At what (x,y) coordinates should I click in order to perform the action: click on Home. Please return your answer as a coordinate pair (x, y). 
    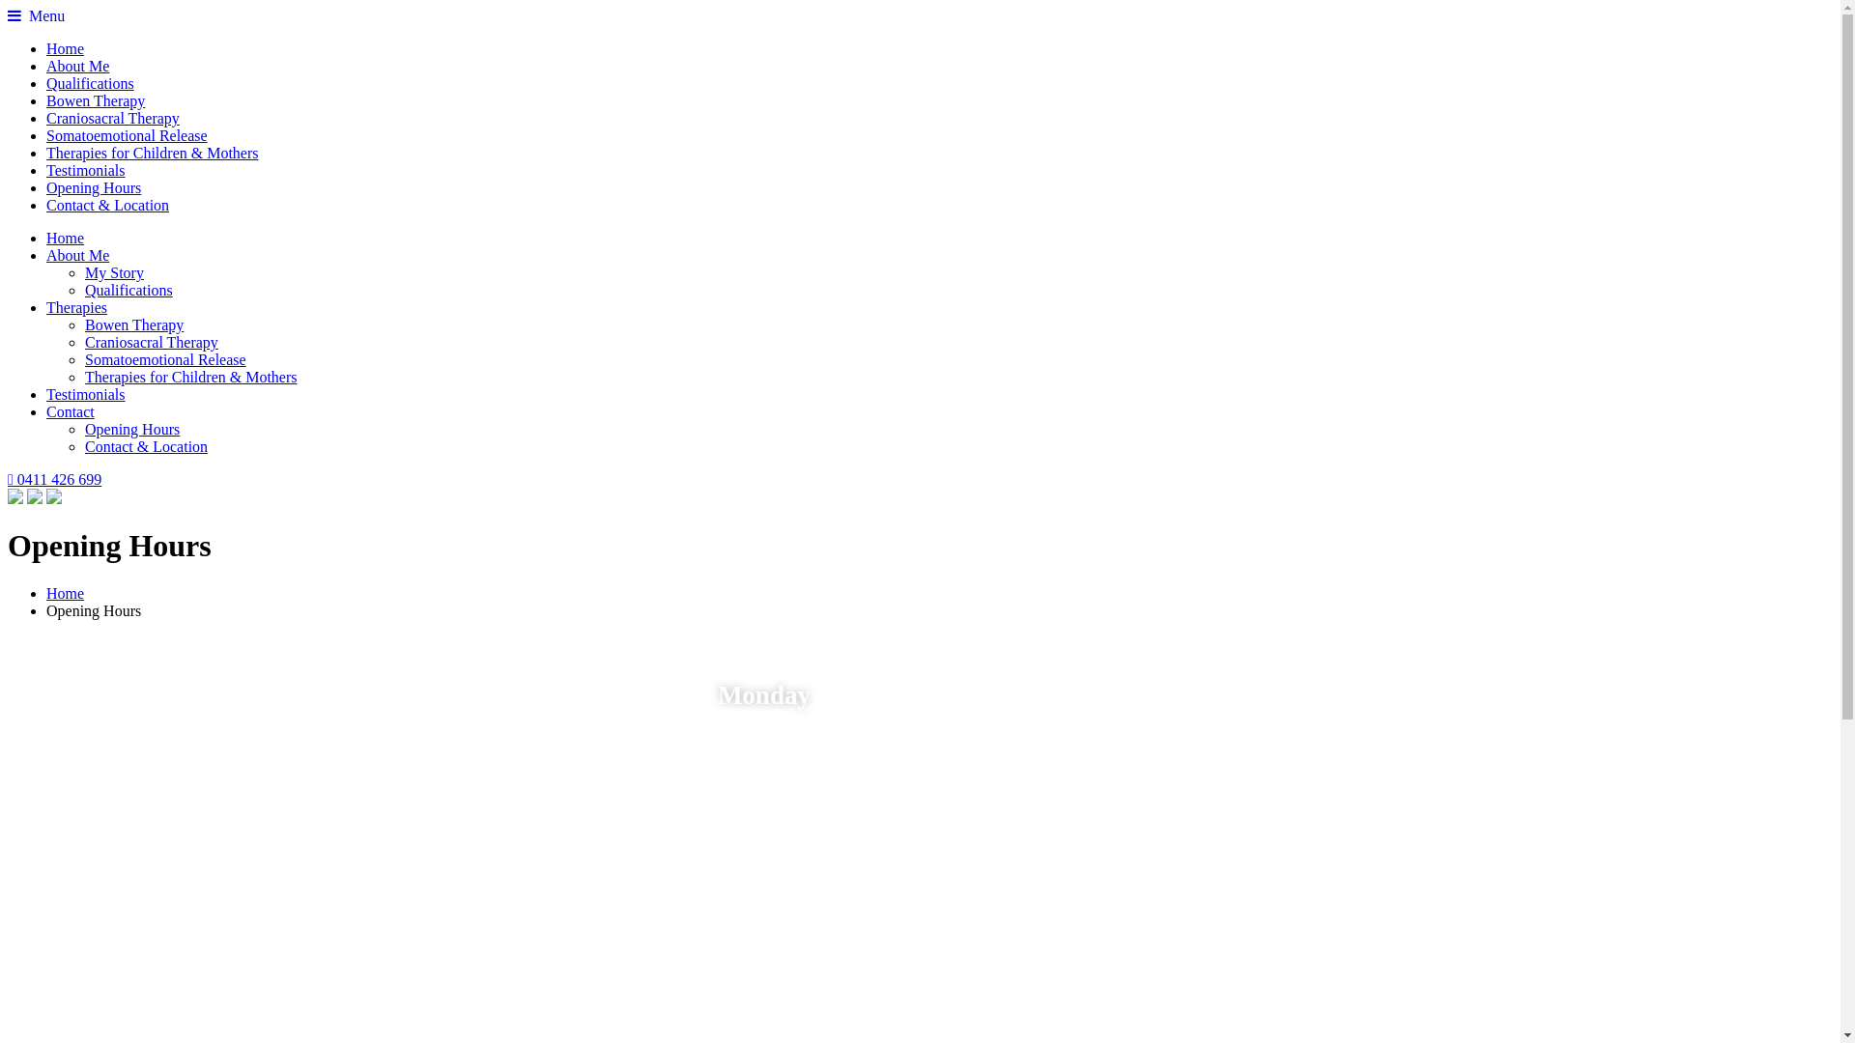
    Looking at the image, I should click on (66, 238).